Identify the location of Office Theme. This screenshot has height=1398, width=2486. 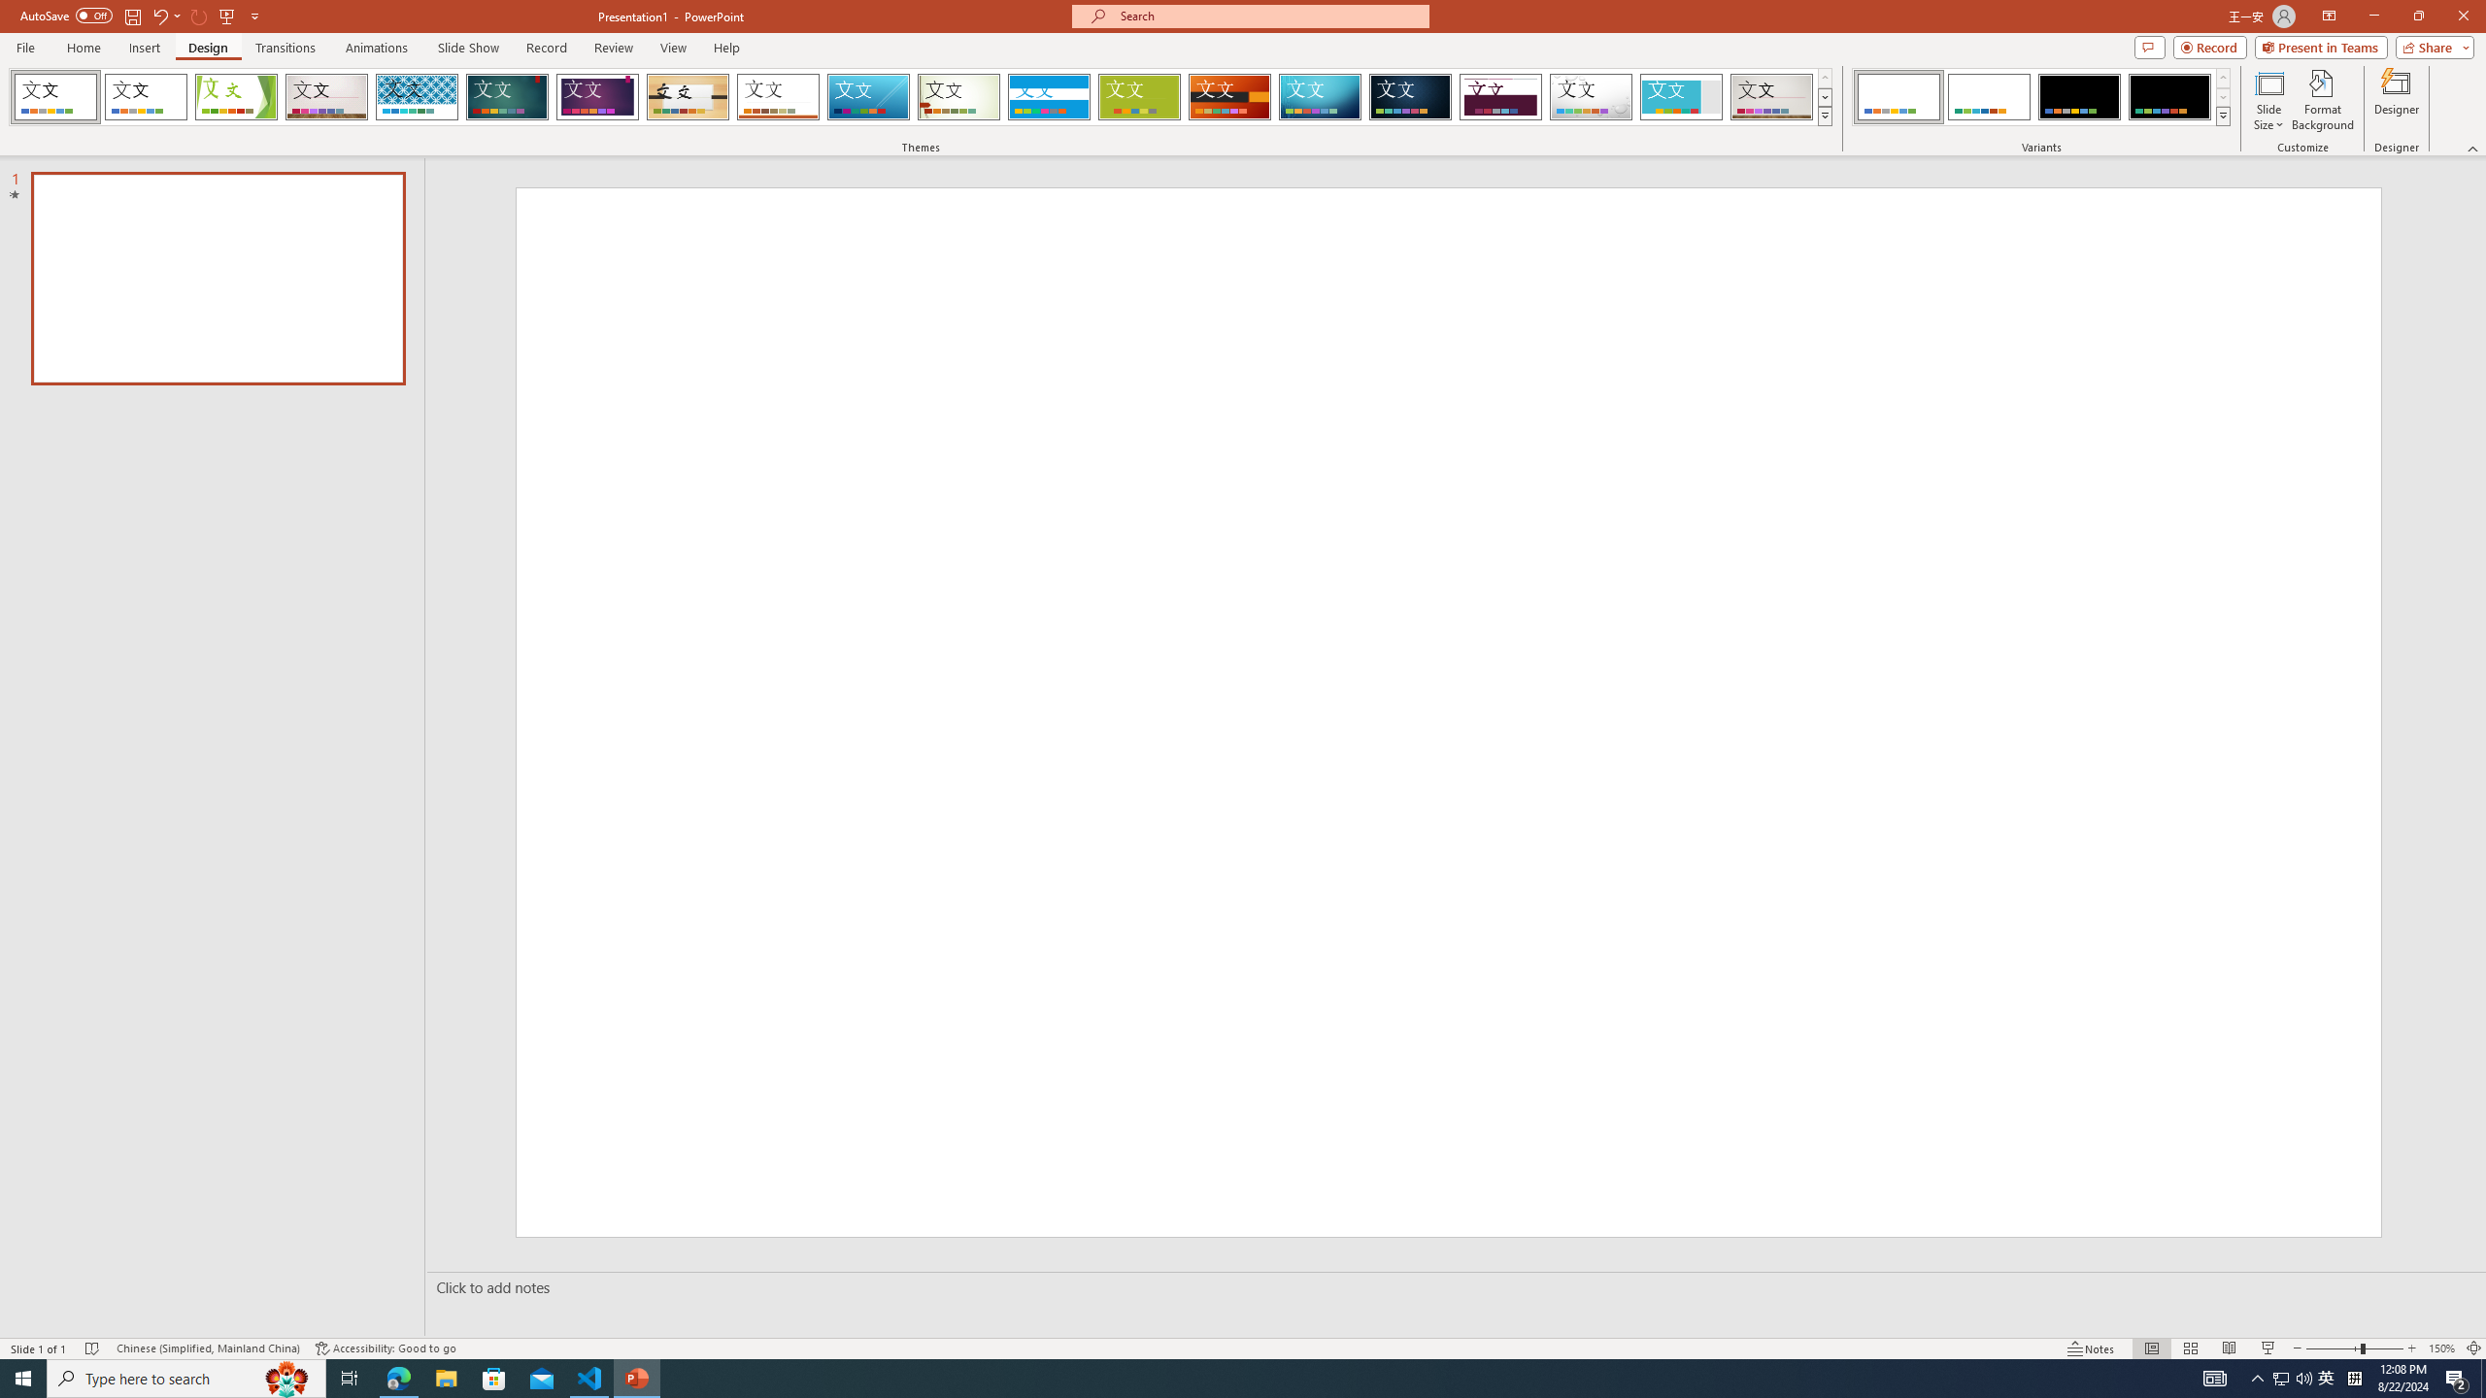
(146, 97).